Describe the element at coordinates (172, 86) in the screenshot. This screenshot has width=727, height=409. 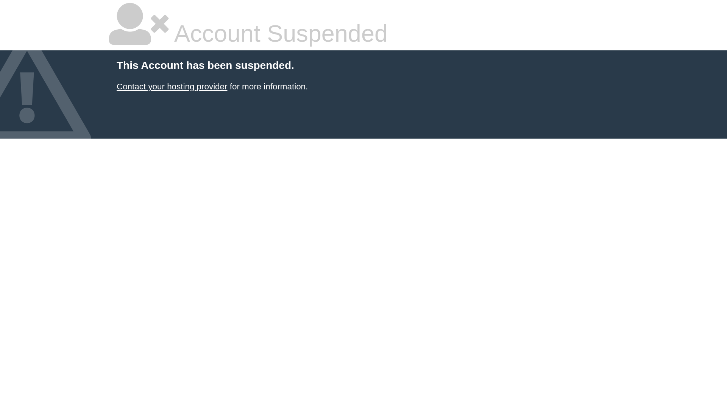
I see `Contact your hosting provider` at that location.